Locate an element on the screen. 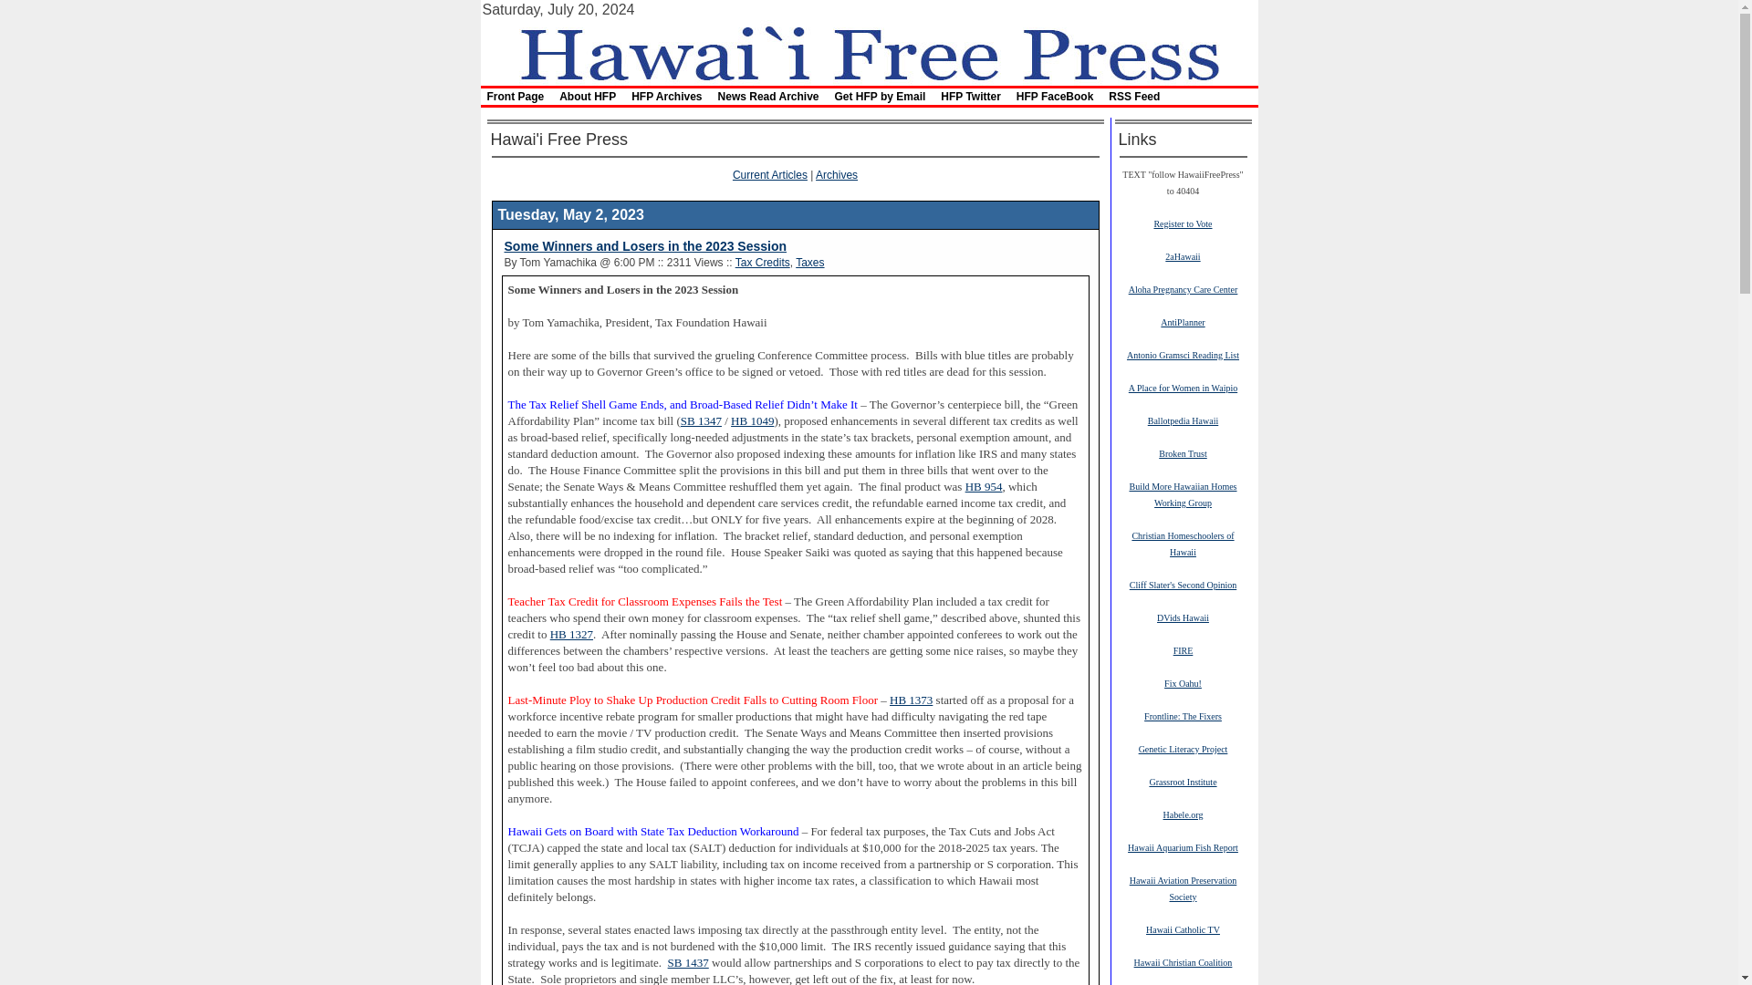 This screenshot has width=1752, height=985. Christian Homeschoolers of Hawaii is located at coordinates (1183, 544).